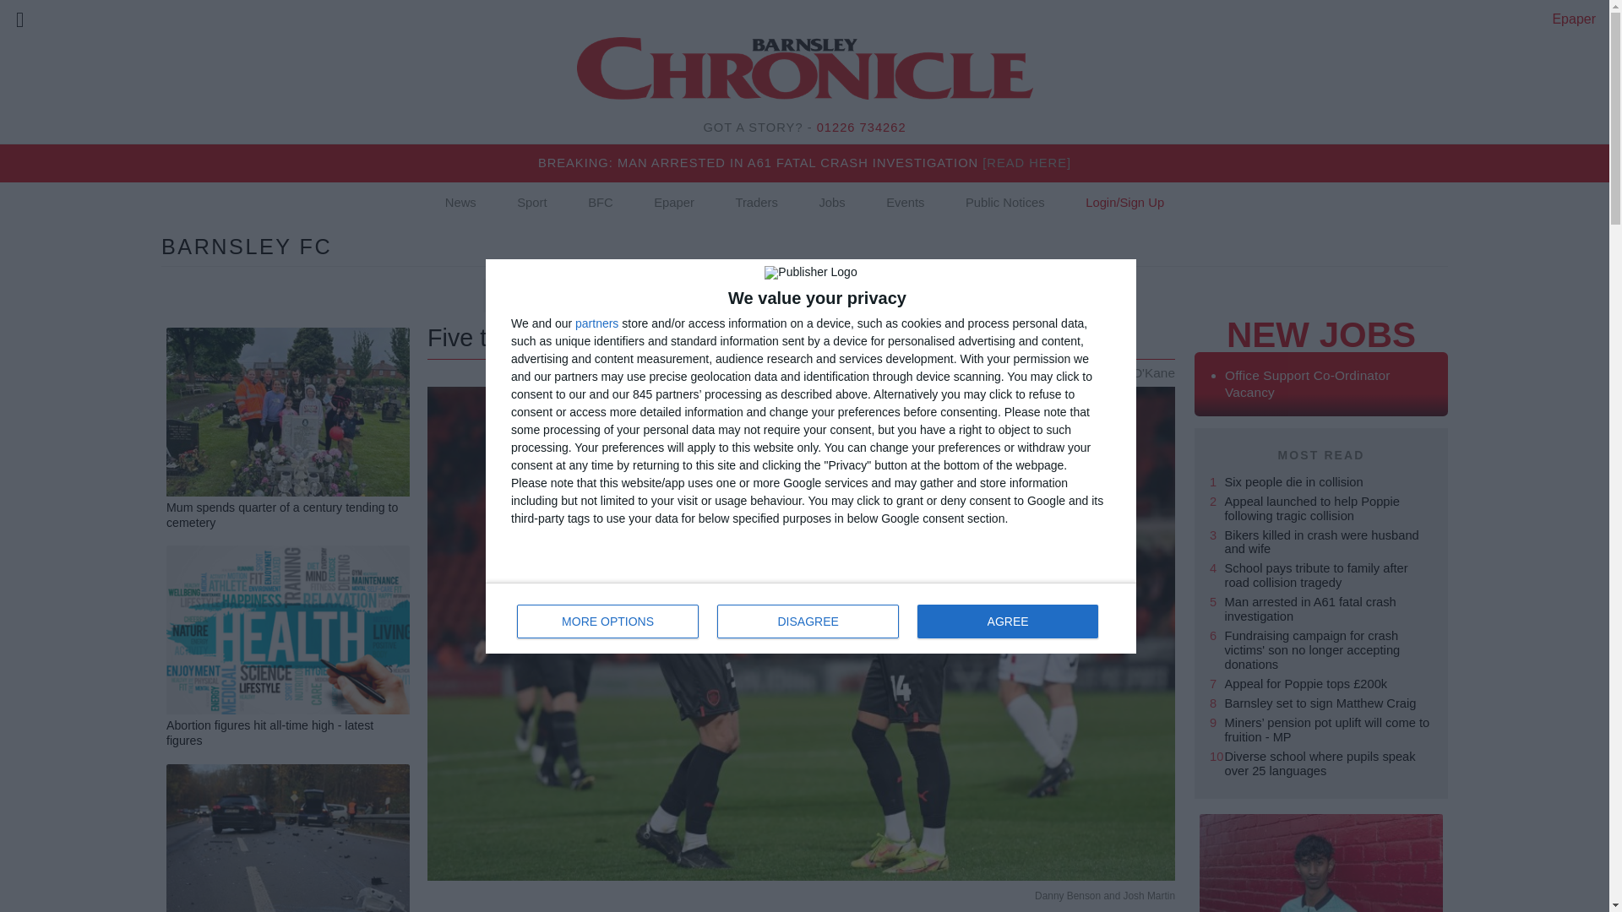  I want to click on 01226 734262, so click(862, 127).